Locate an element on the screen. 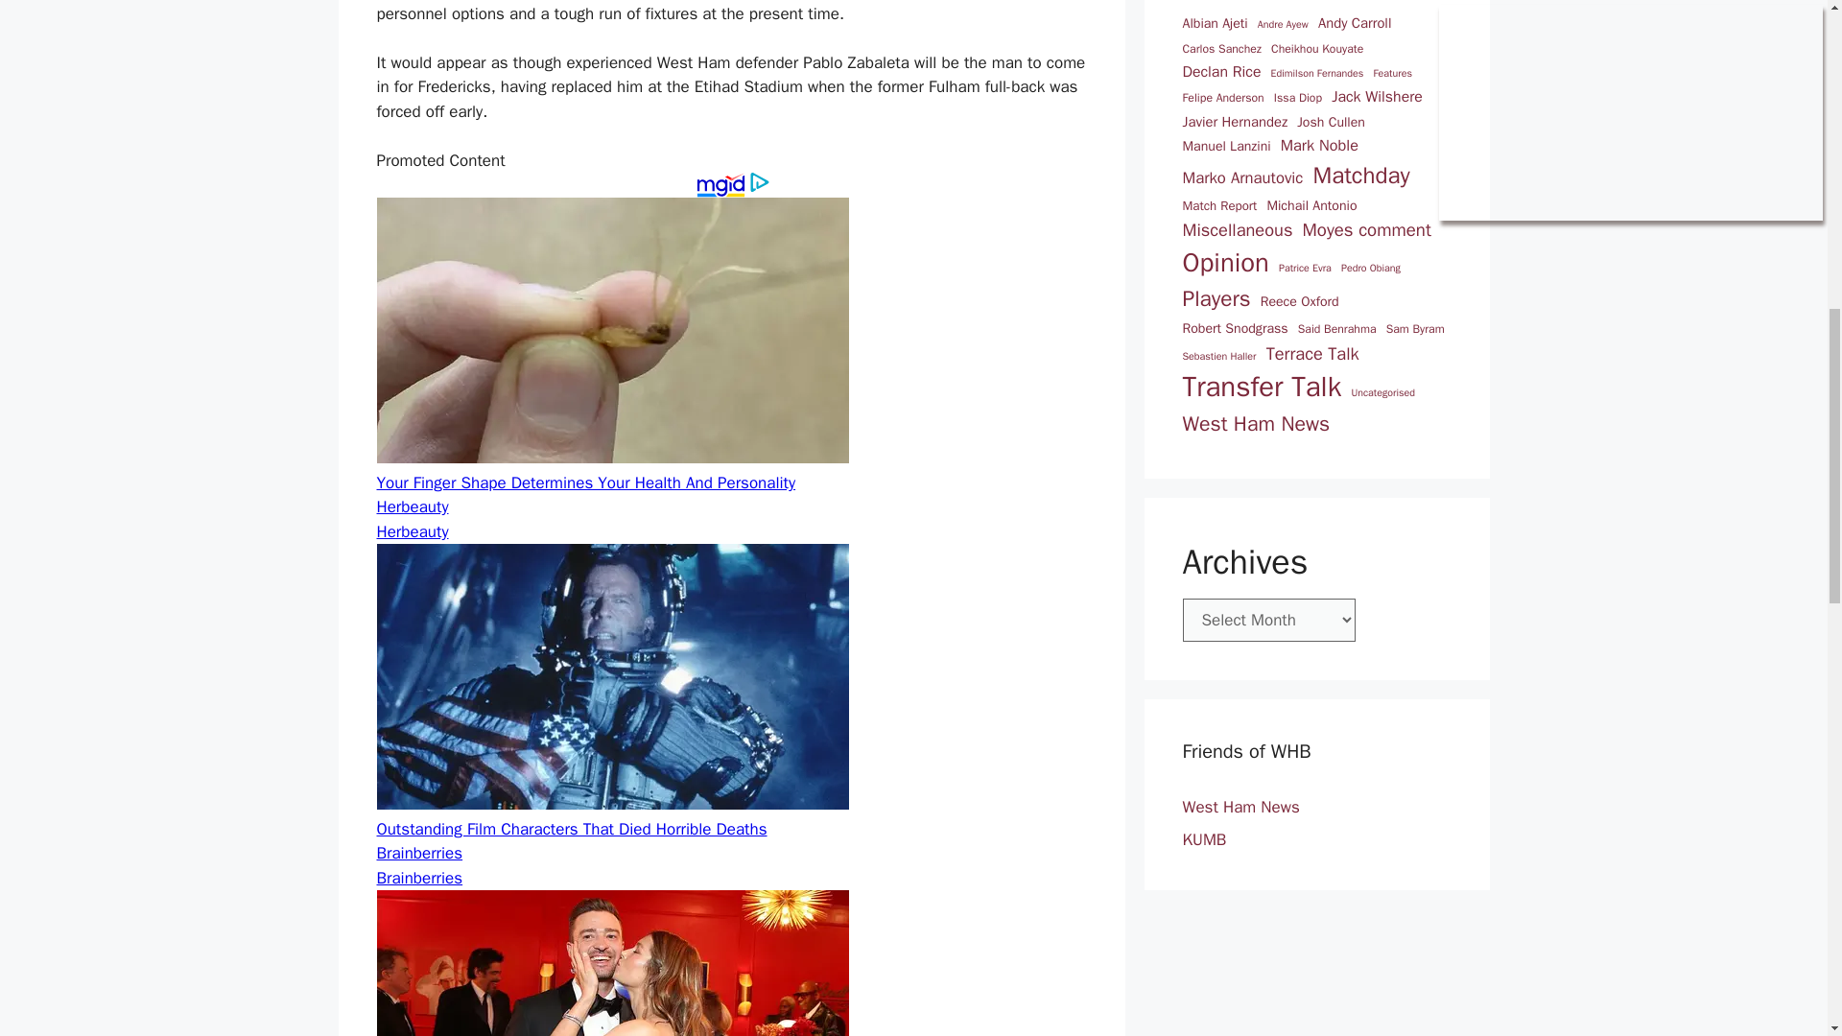  Jack Wilshere is located at coordinates (1377, 98).